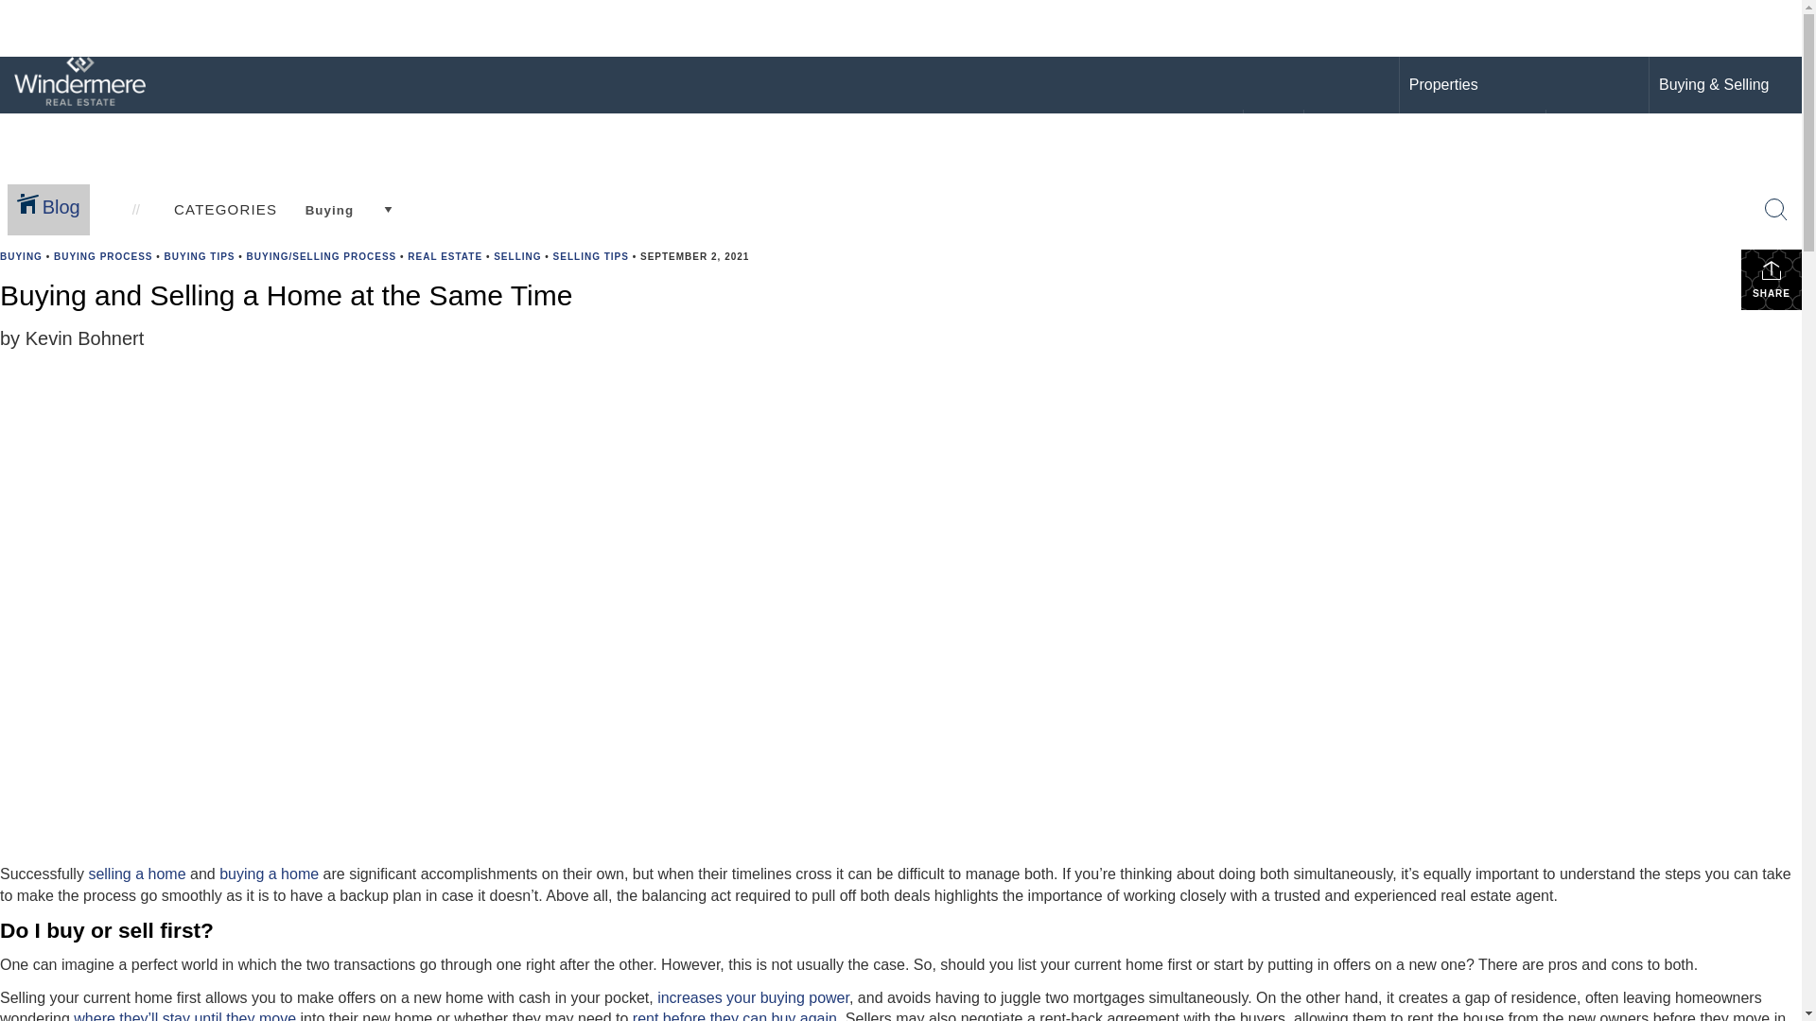  What do you see at coordinates (445, 255) in the screenshot?
I see `REAL ESTATE` at bounding box center [445, 255].